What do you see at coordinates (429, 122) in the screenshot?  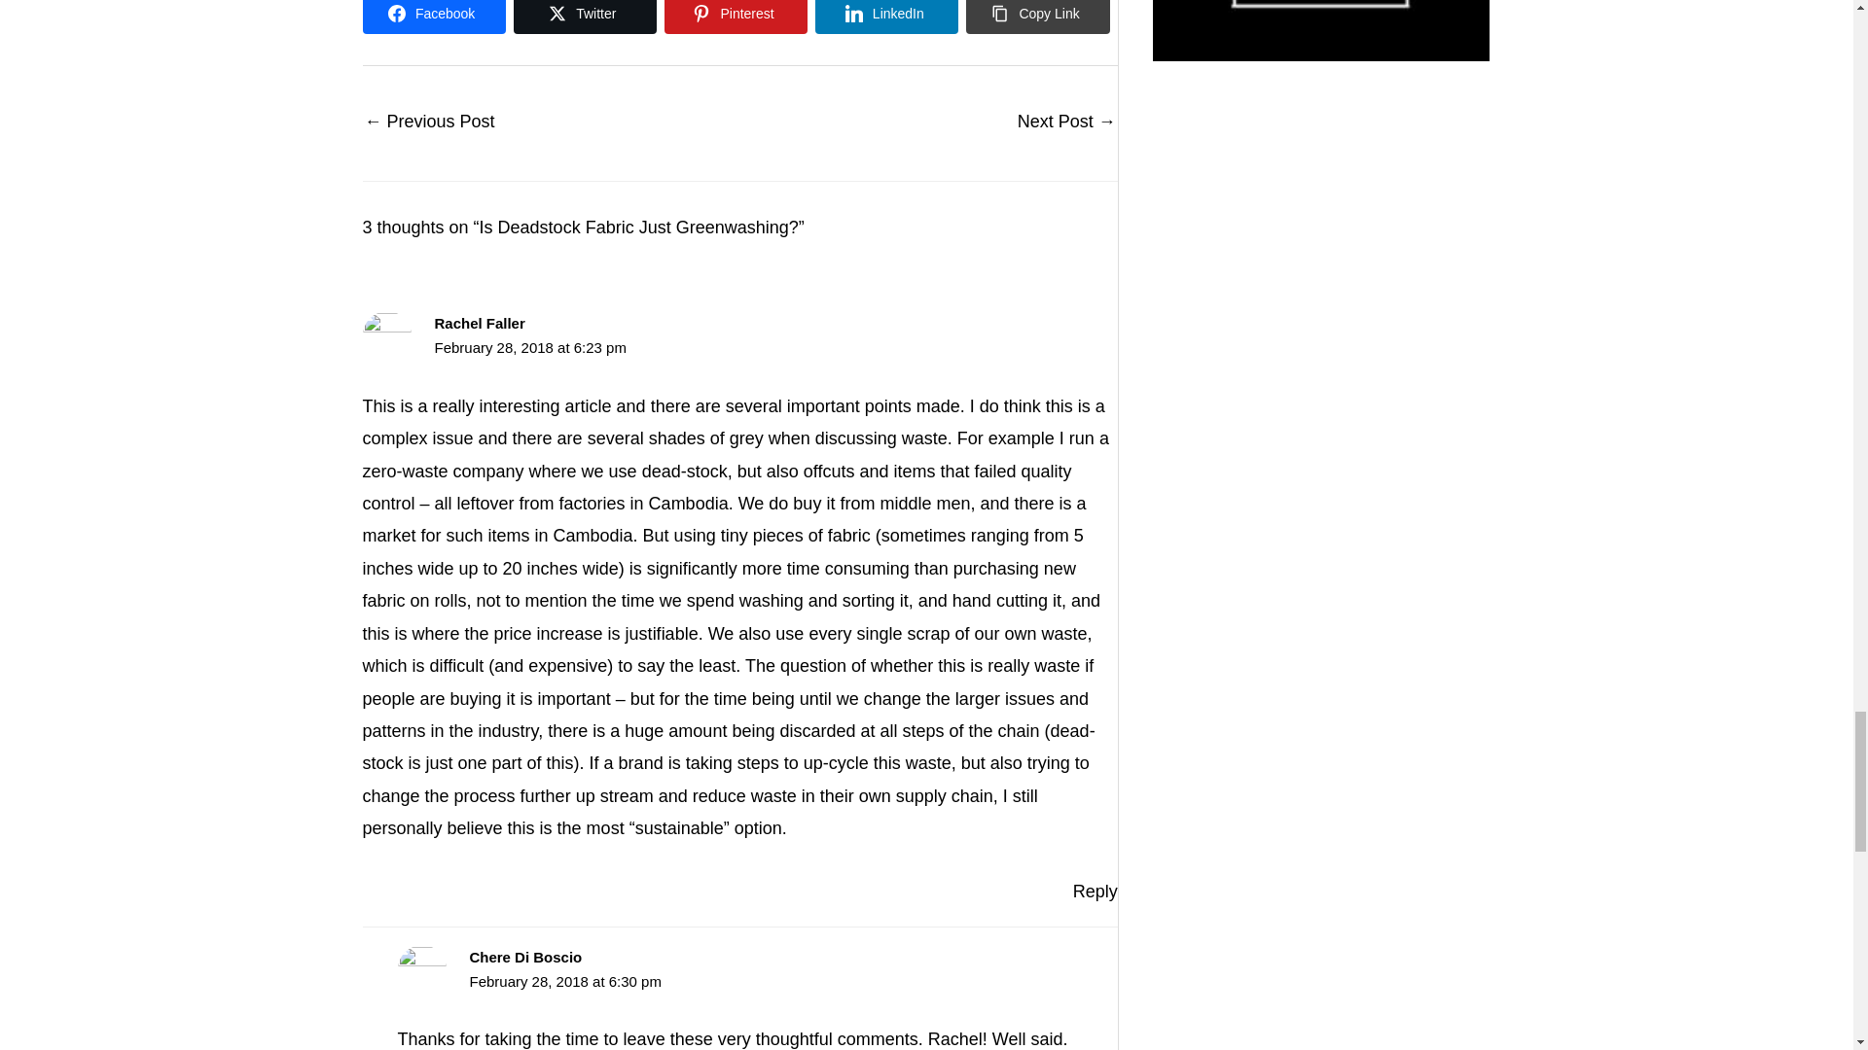 I see `Fancy Vegan Recipes - Perfect For Dinner Parties!` at bounding box center [429, 122].